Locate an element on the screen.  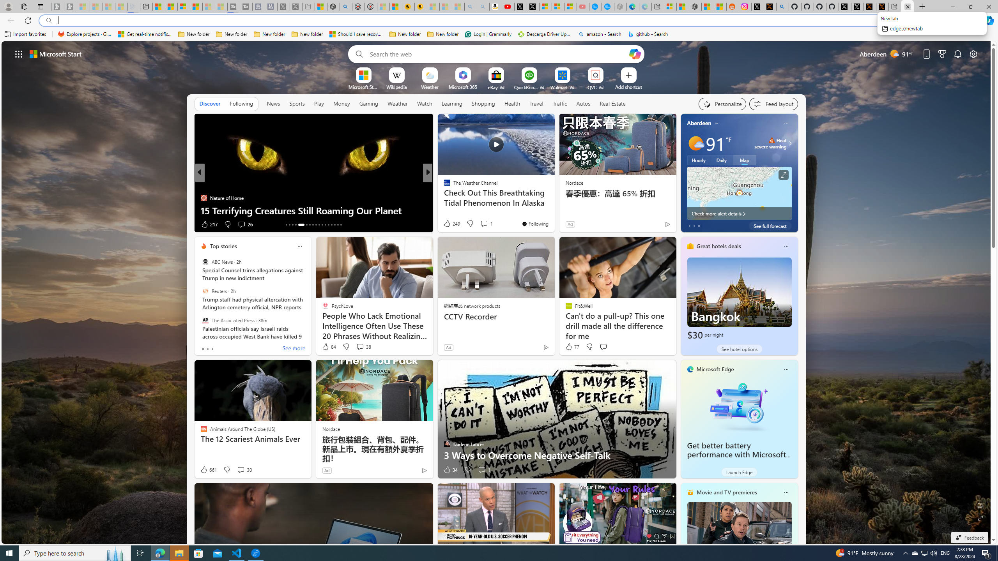
My location is located at coordinates (717, 123).